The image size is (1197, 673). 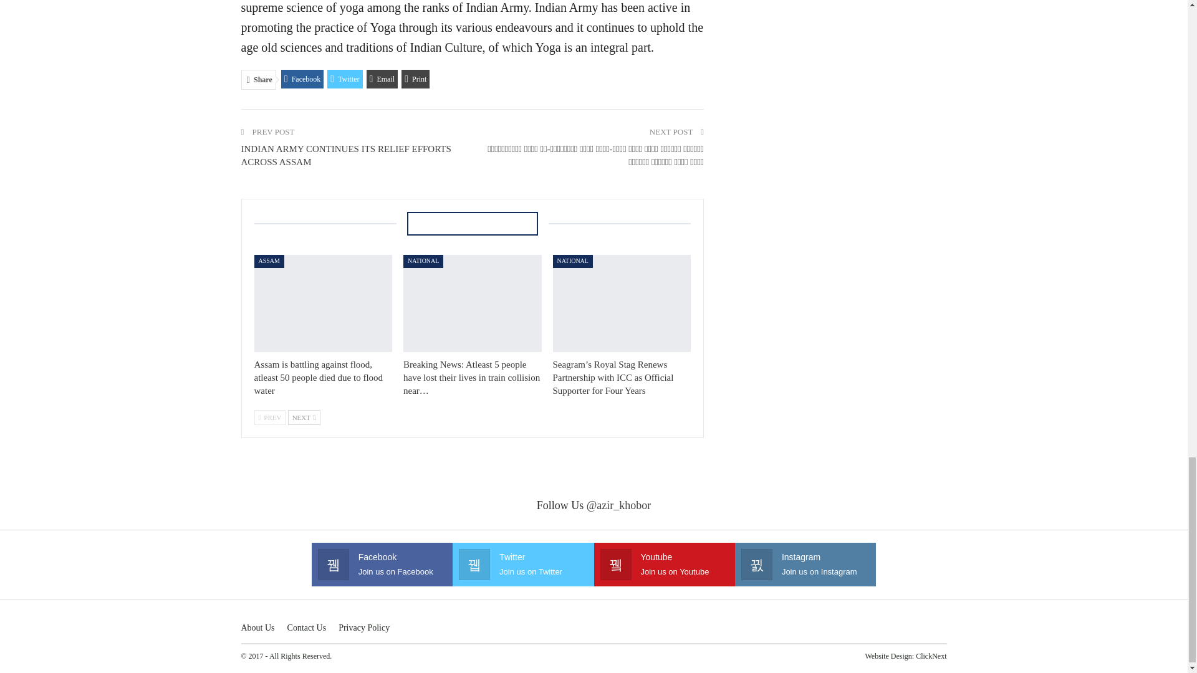 I want to click on Email, so click(x=382, y=79).